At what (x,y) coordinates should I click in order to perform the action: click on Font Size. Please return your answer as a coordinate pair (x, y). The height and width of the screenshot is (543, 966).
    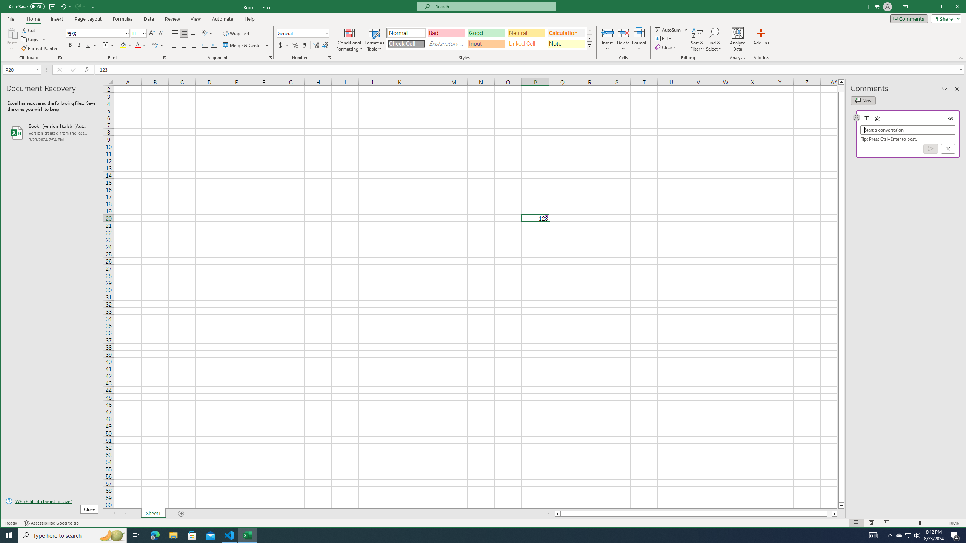
    Looking at the image, I should click on (138, 33).